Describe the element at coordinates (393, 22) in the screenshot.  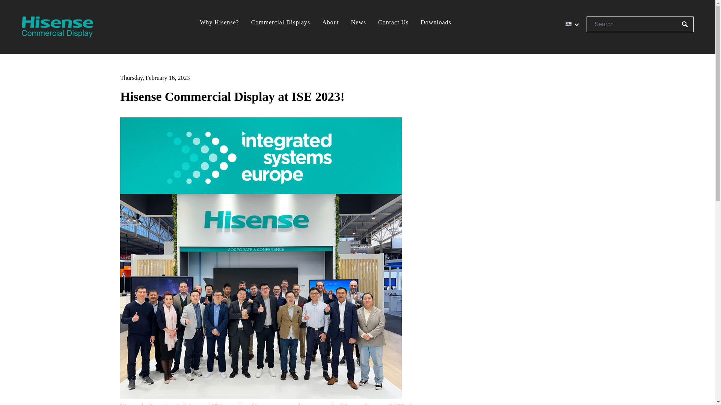
I see `Contact Us` at that location.